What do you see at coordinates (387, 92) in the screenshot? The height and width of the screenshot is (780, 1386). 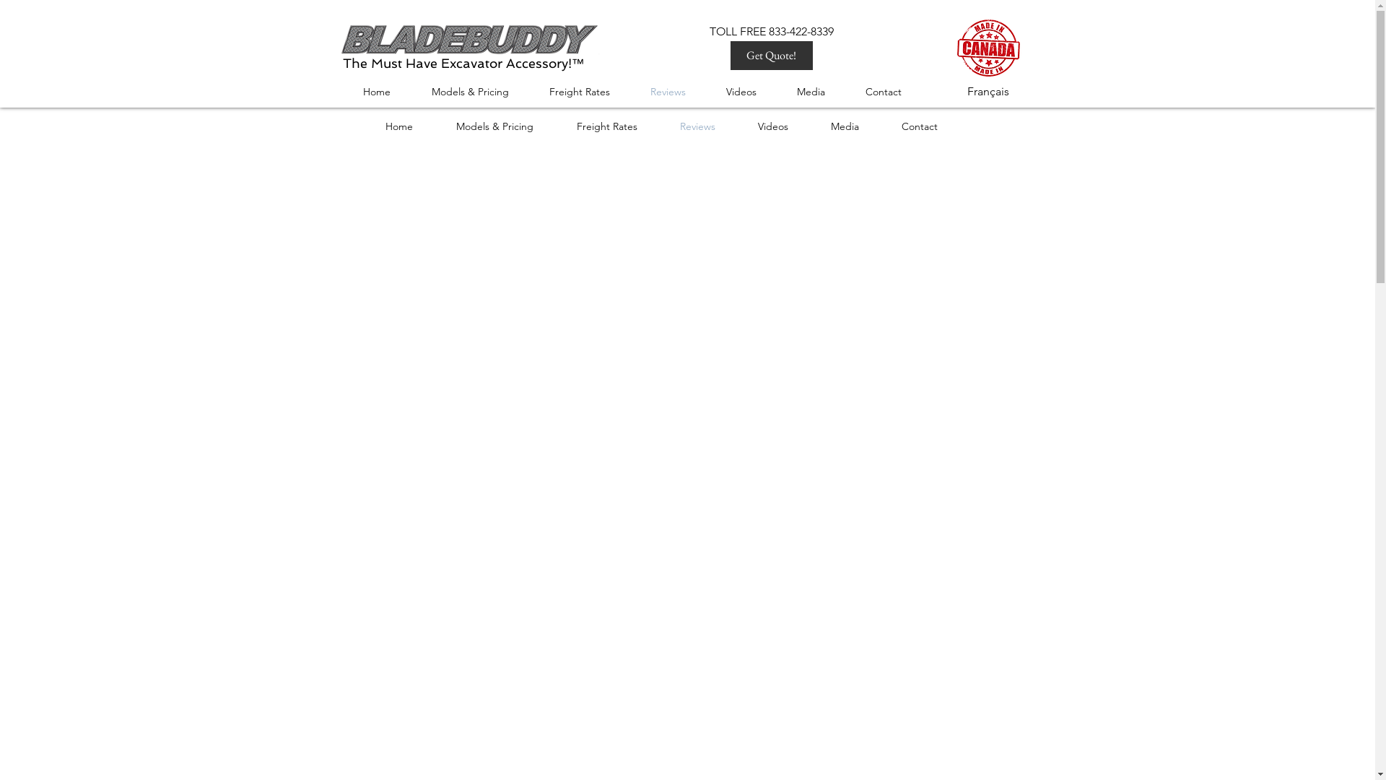 I see `Home` at bounding box center [387, 92].